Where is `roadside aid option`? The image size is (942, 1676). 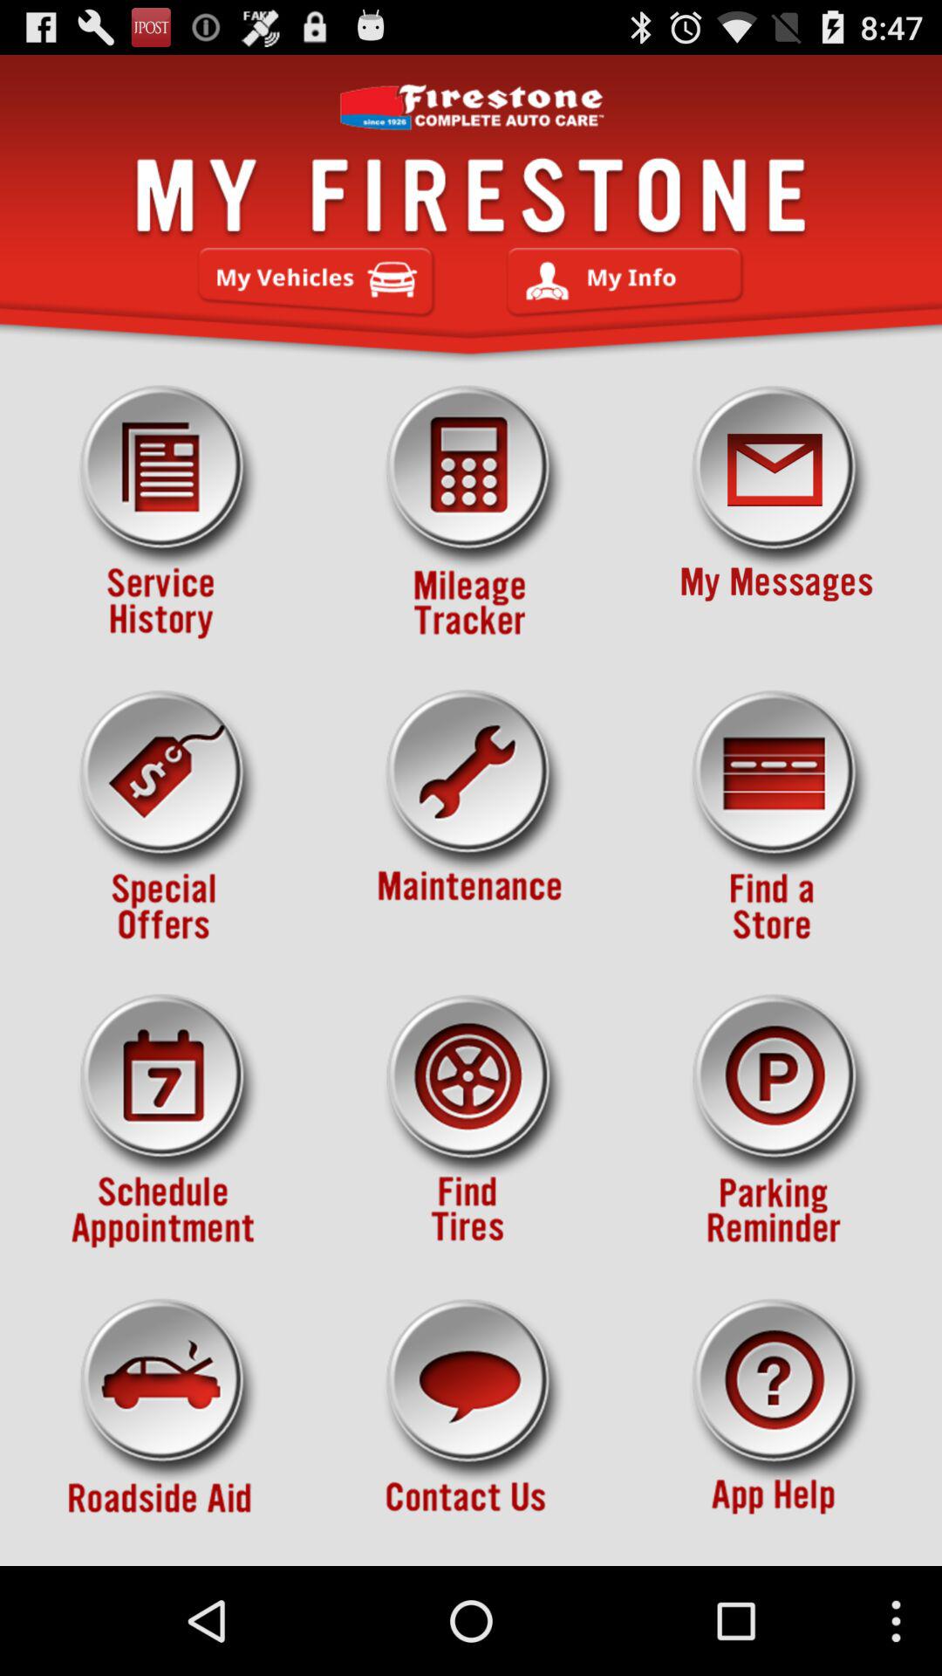
roadside aid option is located at coordinates (164, 1425).